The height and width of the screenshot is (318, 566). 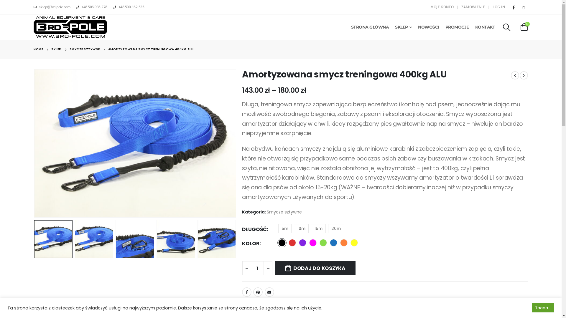 I want to click on DODAJ DO KOSZYKA, so click(x=315, y=268).